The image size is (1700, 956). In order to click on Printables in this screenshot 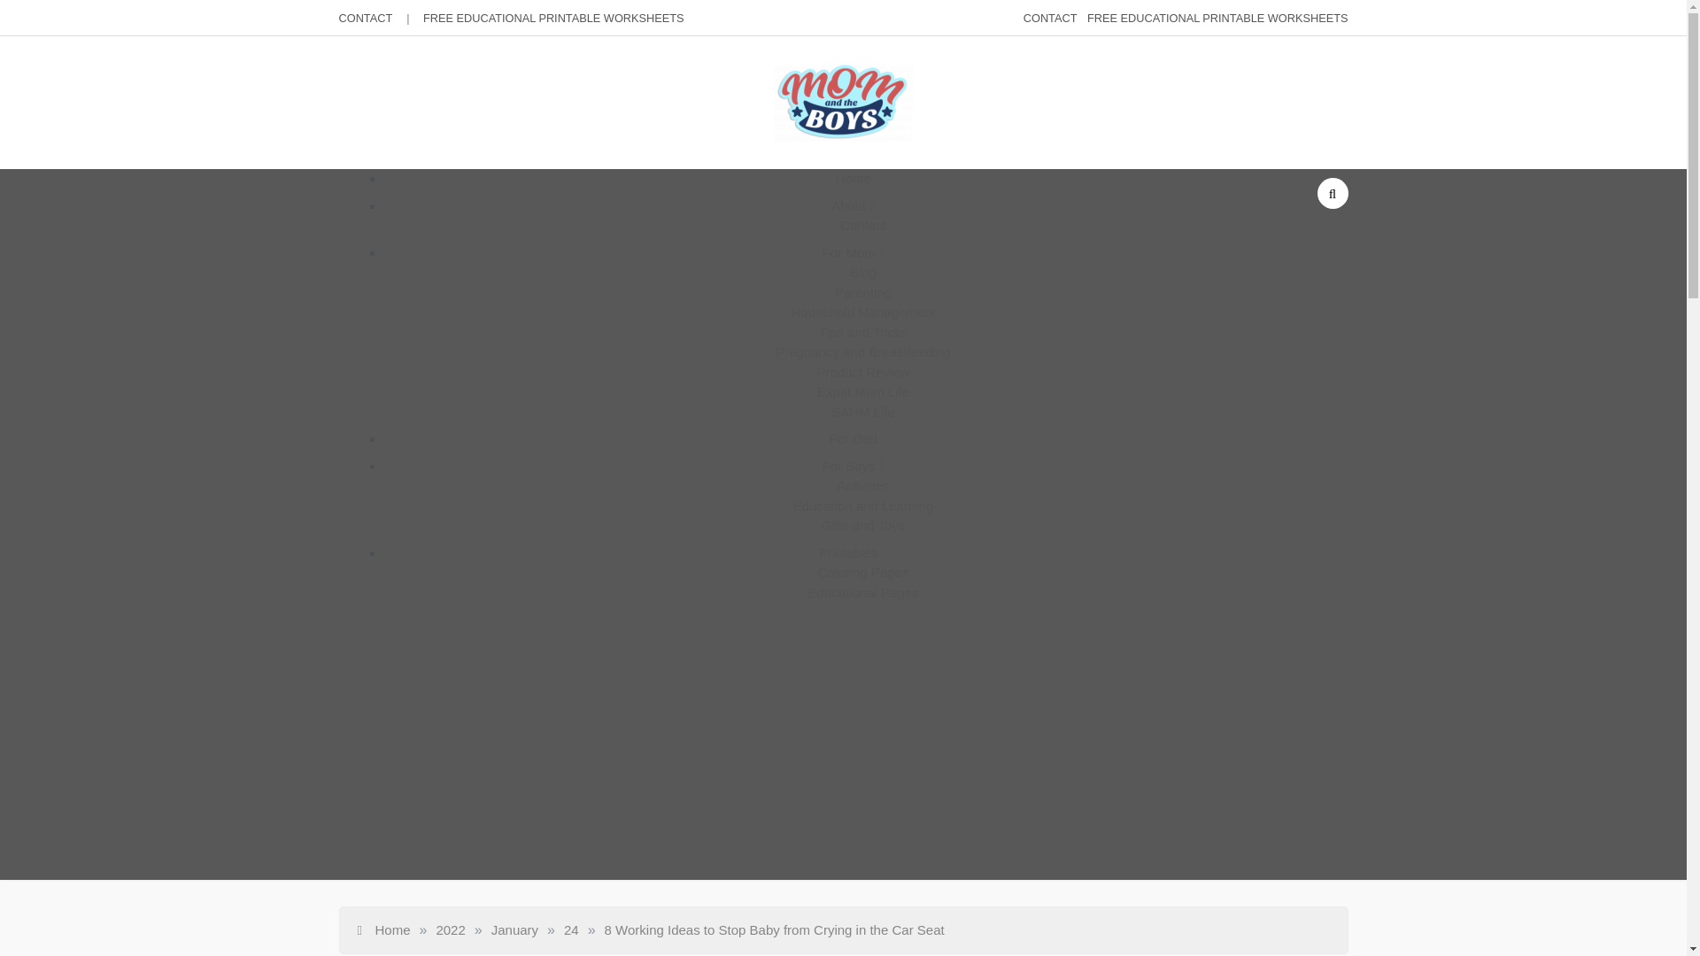, I will do `click(854, 552)`.